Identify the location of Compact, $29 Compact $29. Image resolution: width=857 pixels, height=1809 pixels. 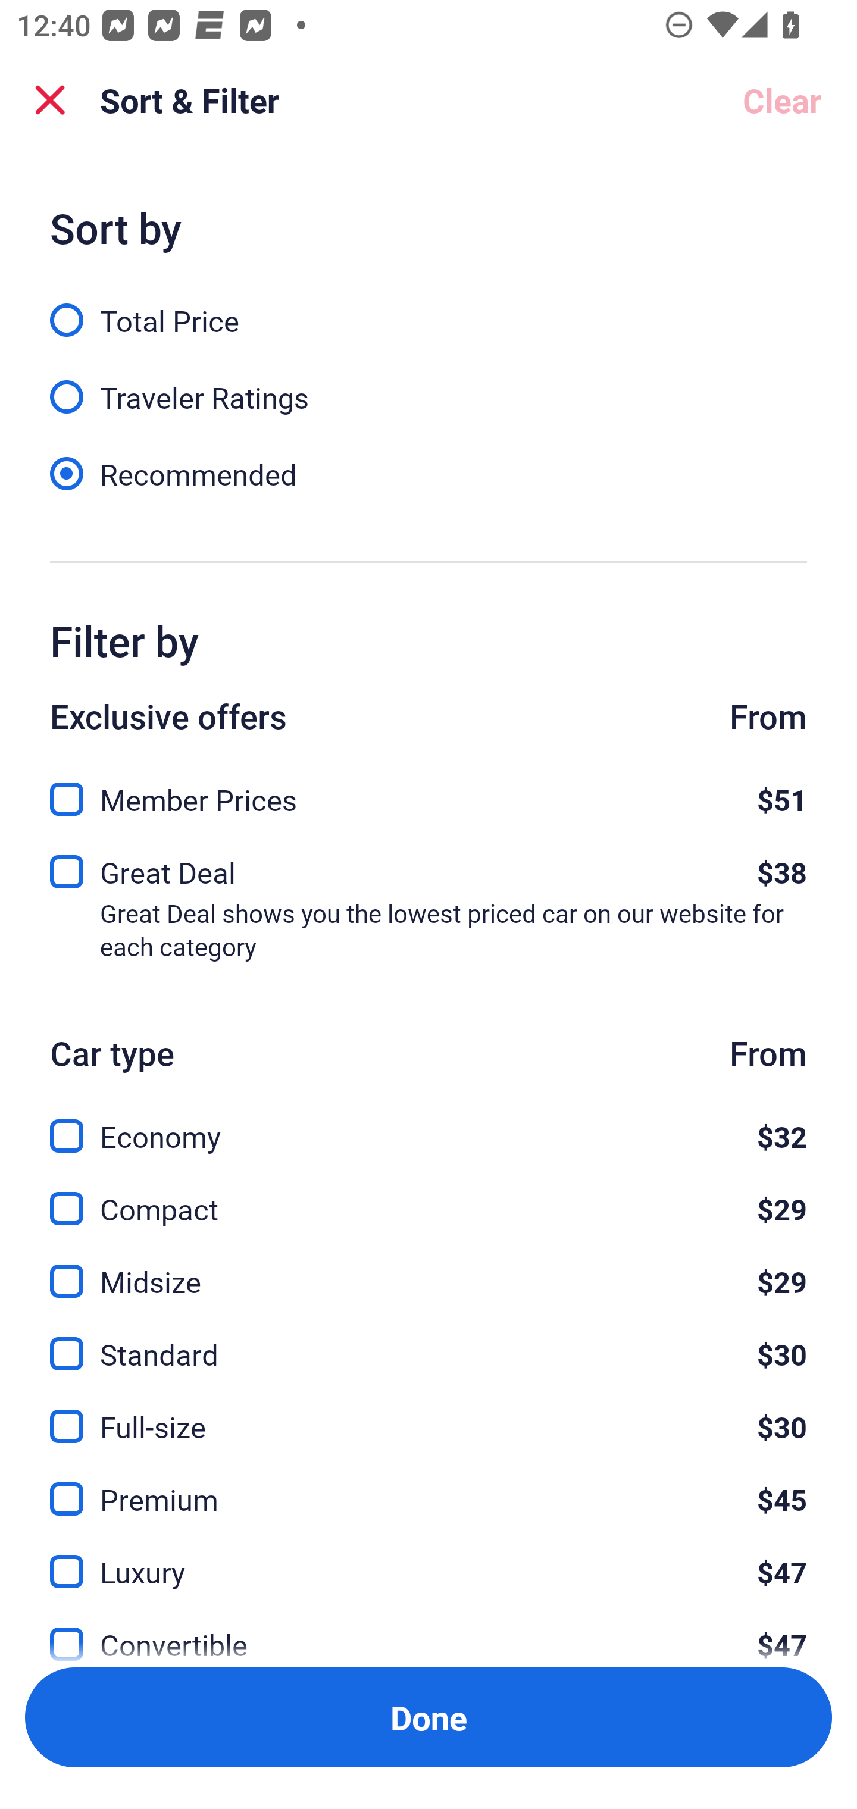
(428, 1195).